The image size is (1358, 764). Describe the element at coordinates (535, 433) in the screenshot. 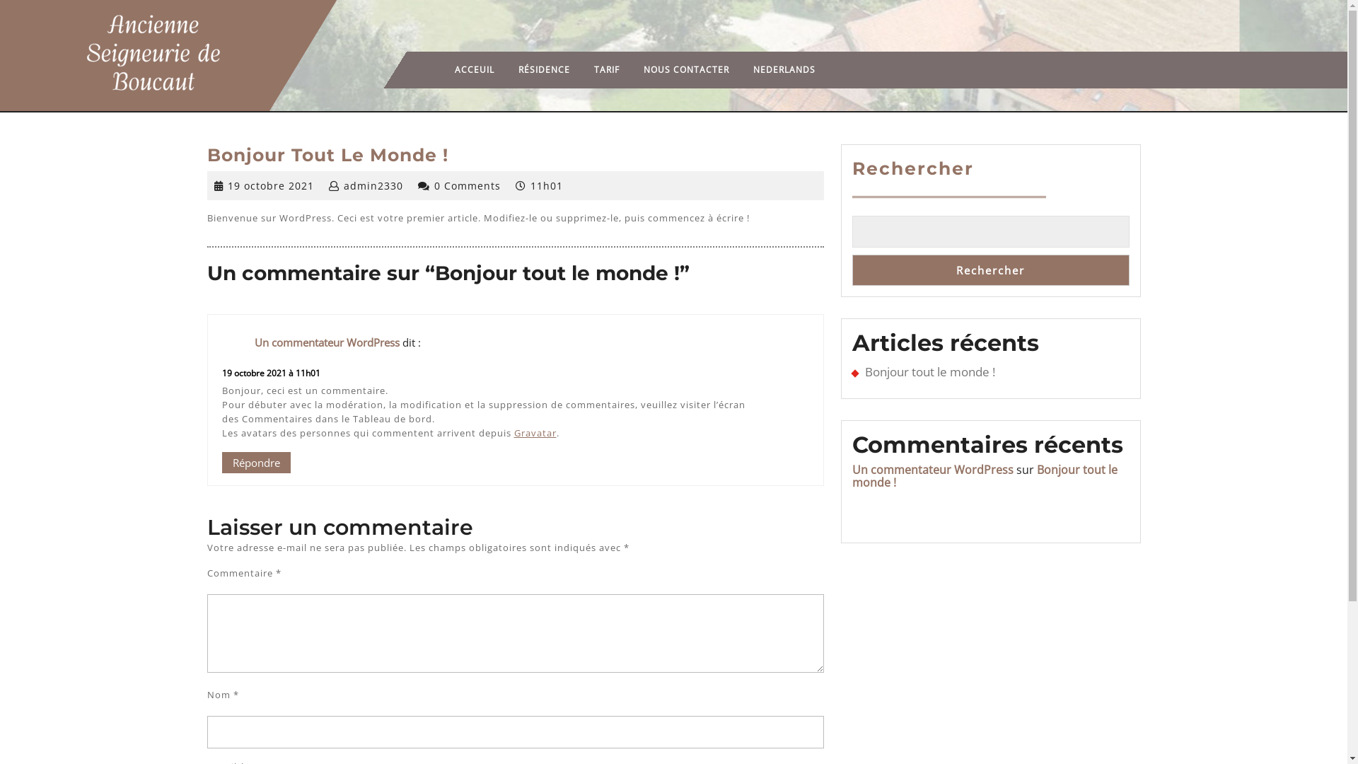

I see `Gravatar` at that location.